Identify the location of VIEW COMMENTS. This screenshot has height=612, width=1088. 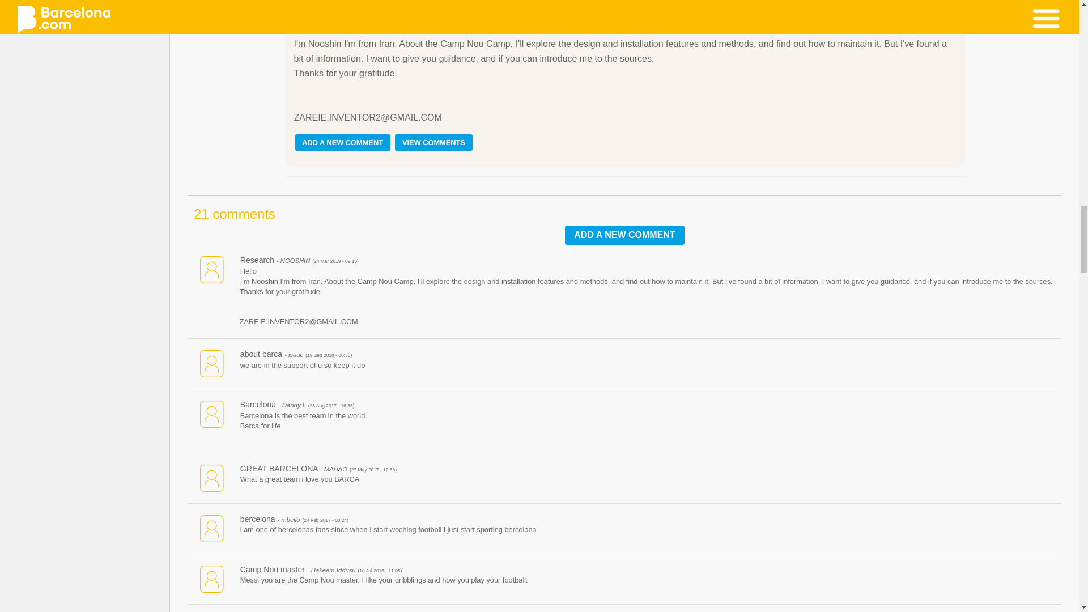
(433, 142).